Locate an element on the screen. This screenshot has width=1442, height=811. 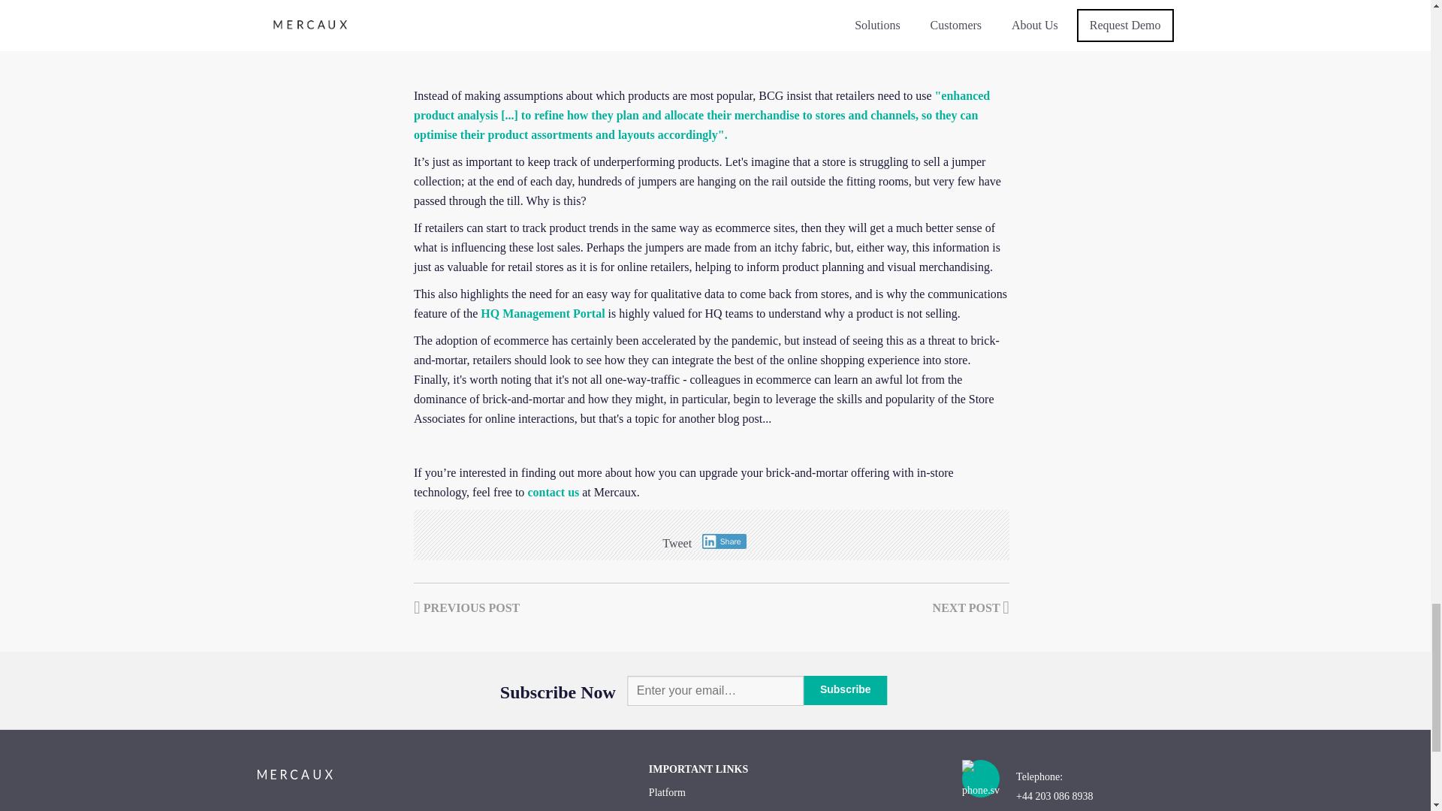
mercaux-logo-white is located at coordinates (294, 773).